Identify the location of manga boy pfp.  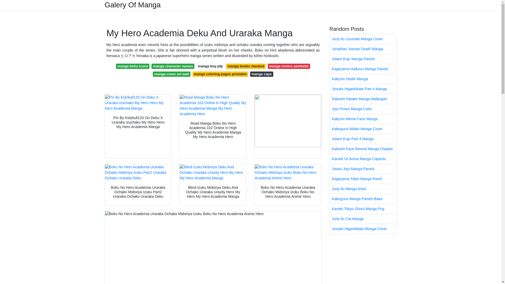
(210, 66).